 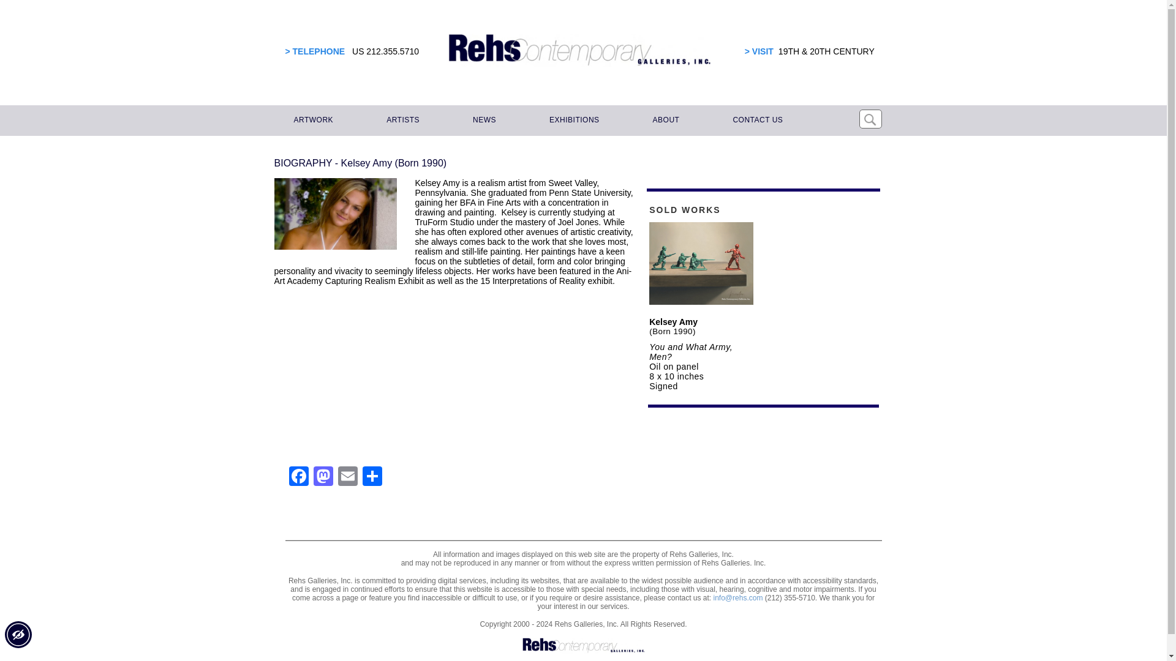 What do you see at coordinates (756, 120) in the screenshot?
I see `CONTACT US` at bounding box center [756, 120].